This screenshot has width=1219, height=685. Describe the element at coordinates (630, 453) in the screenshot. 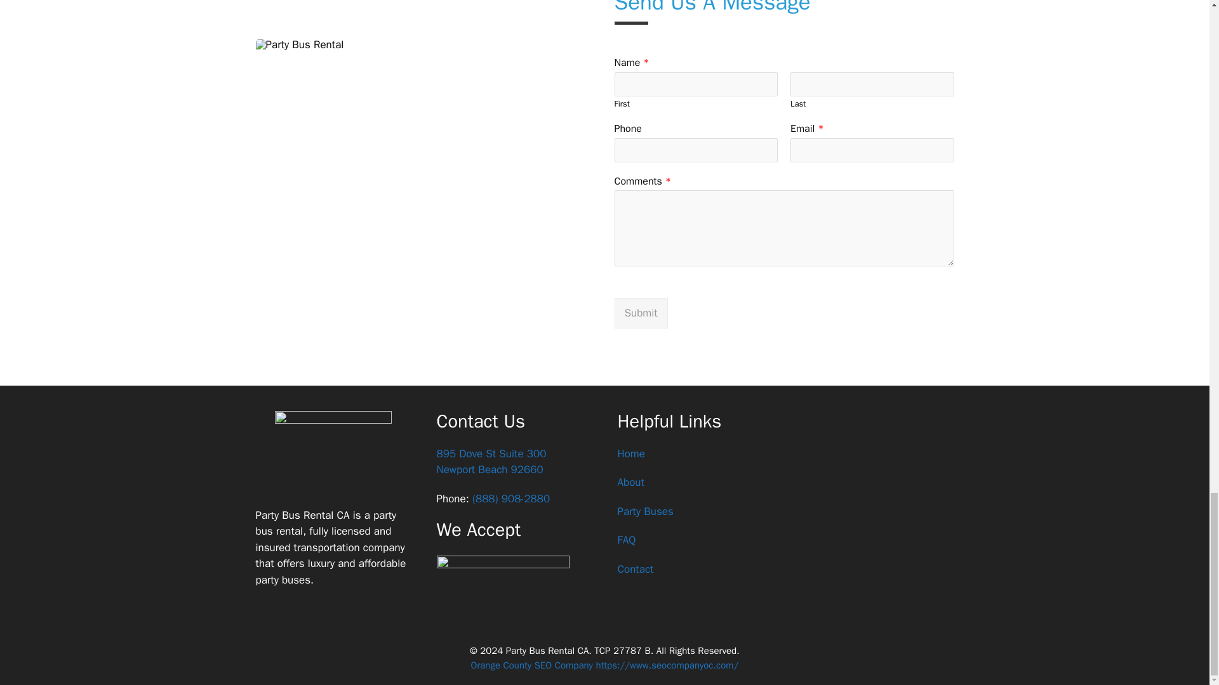

I see `Home` at that location.